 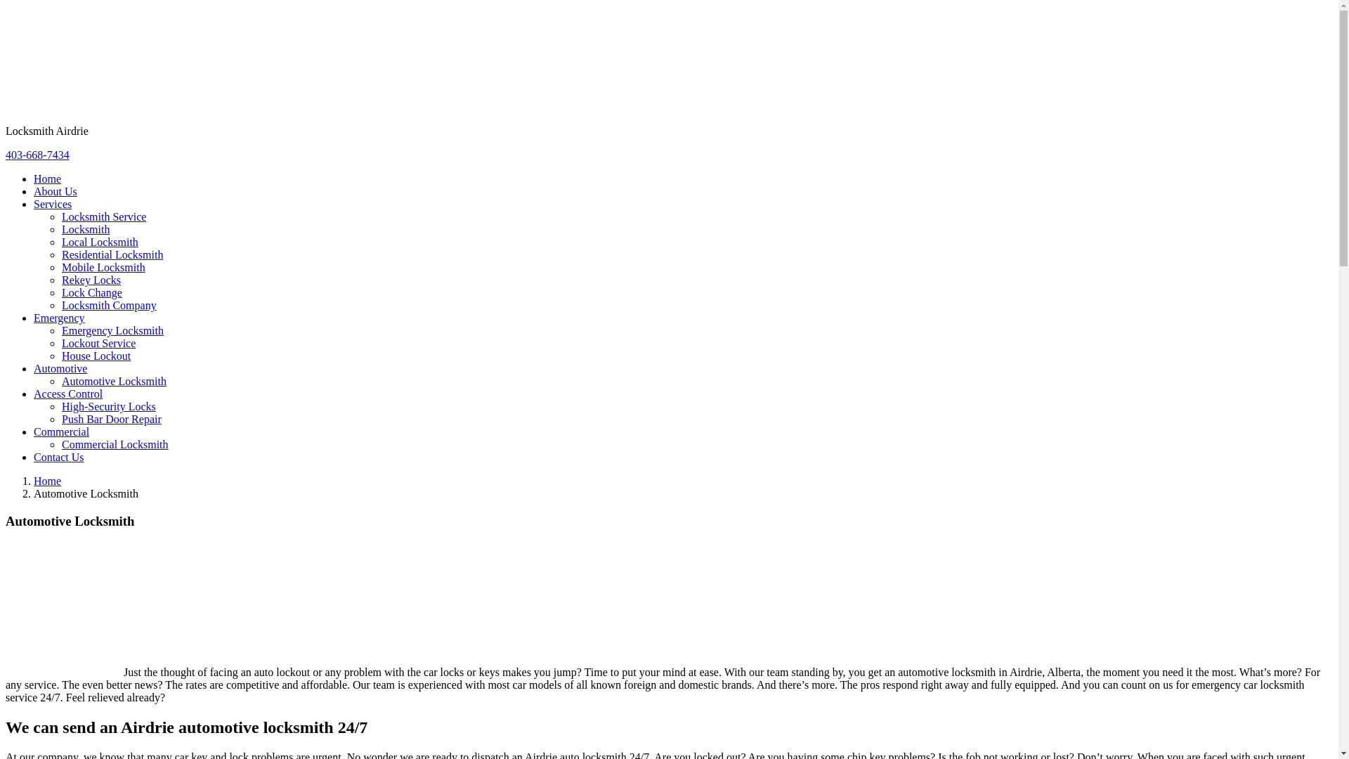 What do you see at coordinates (104, 267) in the screenshot?
I see `Mobile Locksmith` at bounding box center [104, 267].